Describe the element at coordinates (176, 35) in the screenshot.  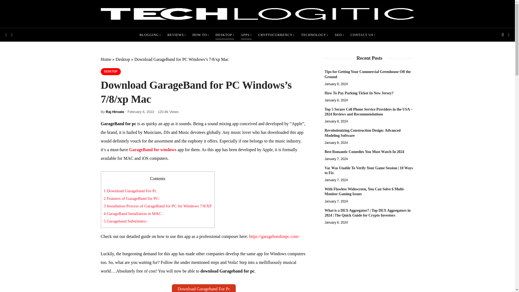
I see `REVIEWS` at that location.